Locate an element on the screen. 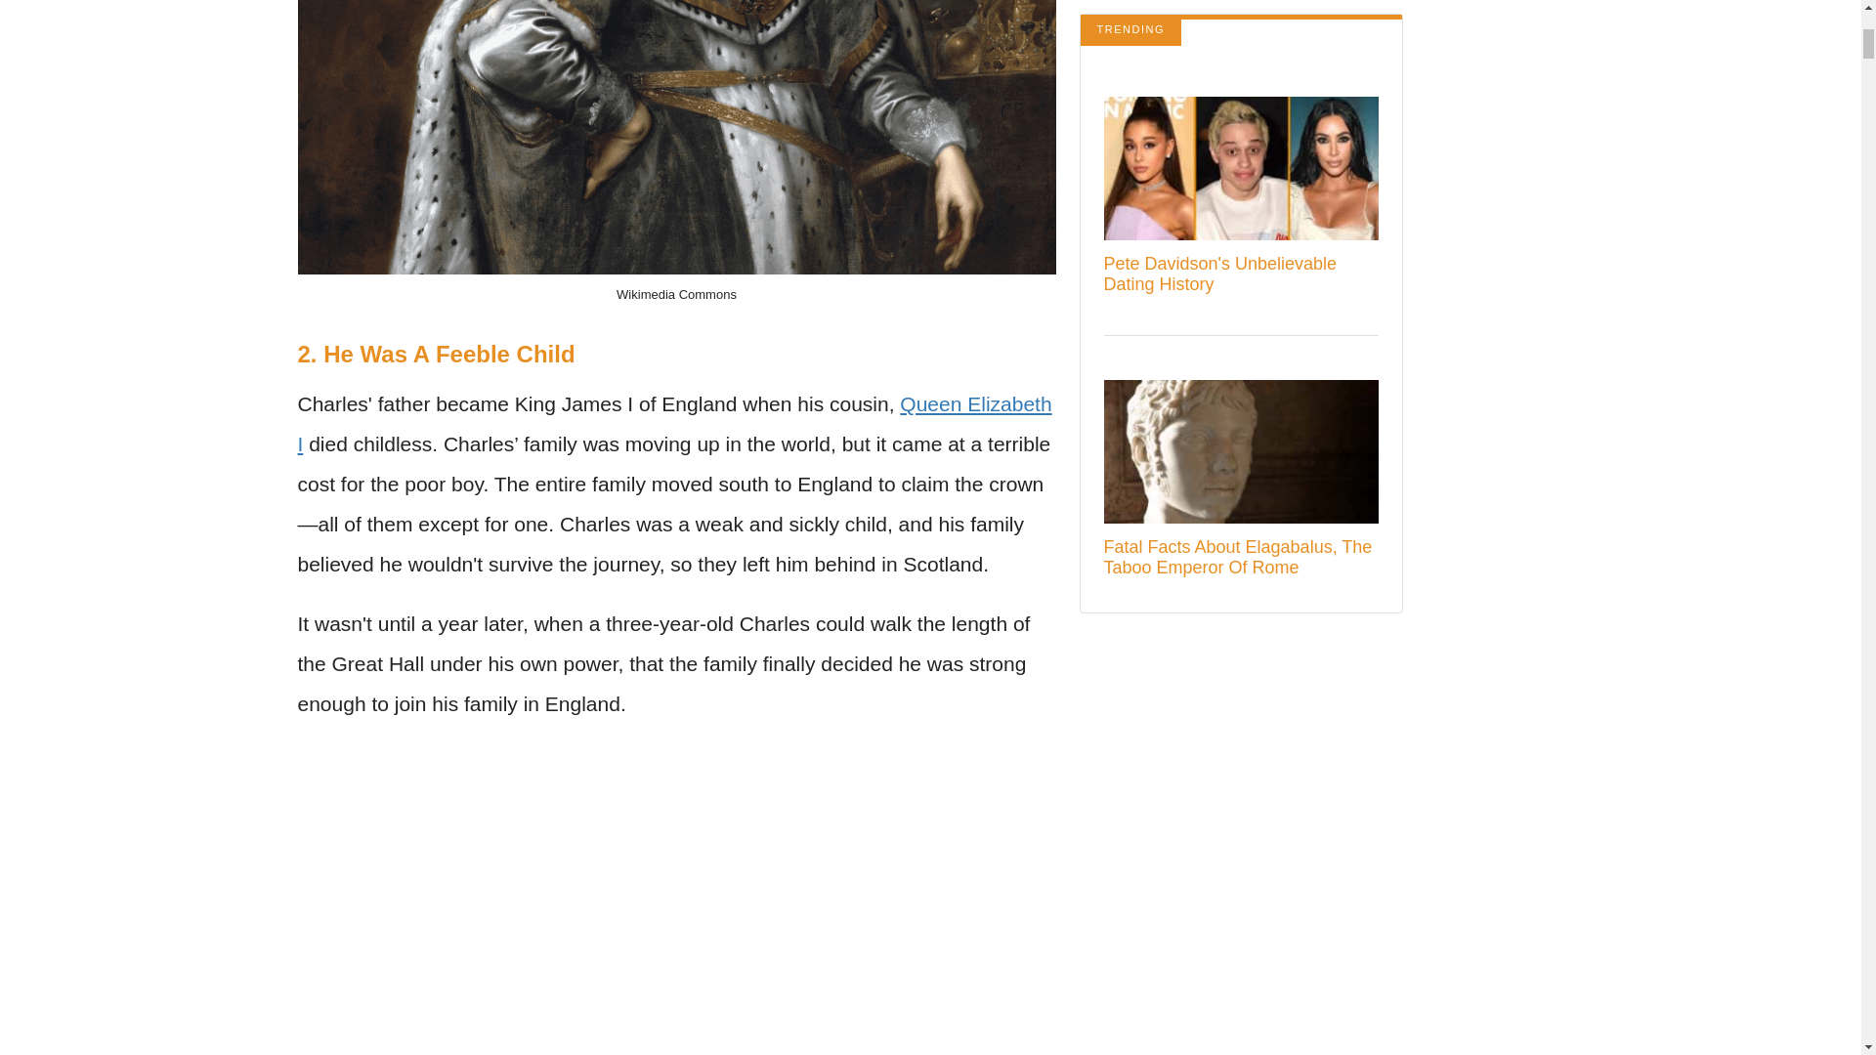 This screenshot has width=1876, height=1055. Wikimedia Commons is located at coordinates (676, 293).